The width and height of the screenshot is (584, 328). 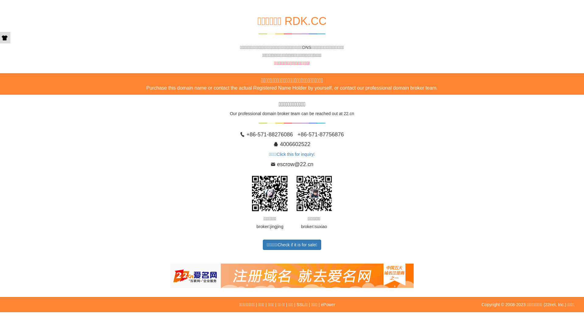 What do you see at coordinates (328, 305) in the screenshot?
I see `ePower` at bounding box center [328, 305].